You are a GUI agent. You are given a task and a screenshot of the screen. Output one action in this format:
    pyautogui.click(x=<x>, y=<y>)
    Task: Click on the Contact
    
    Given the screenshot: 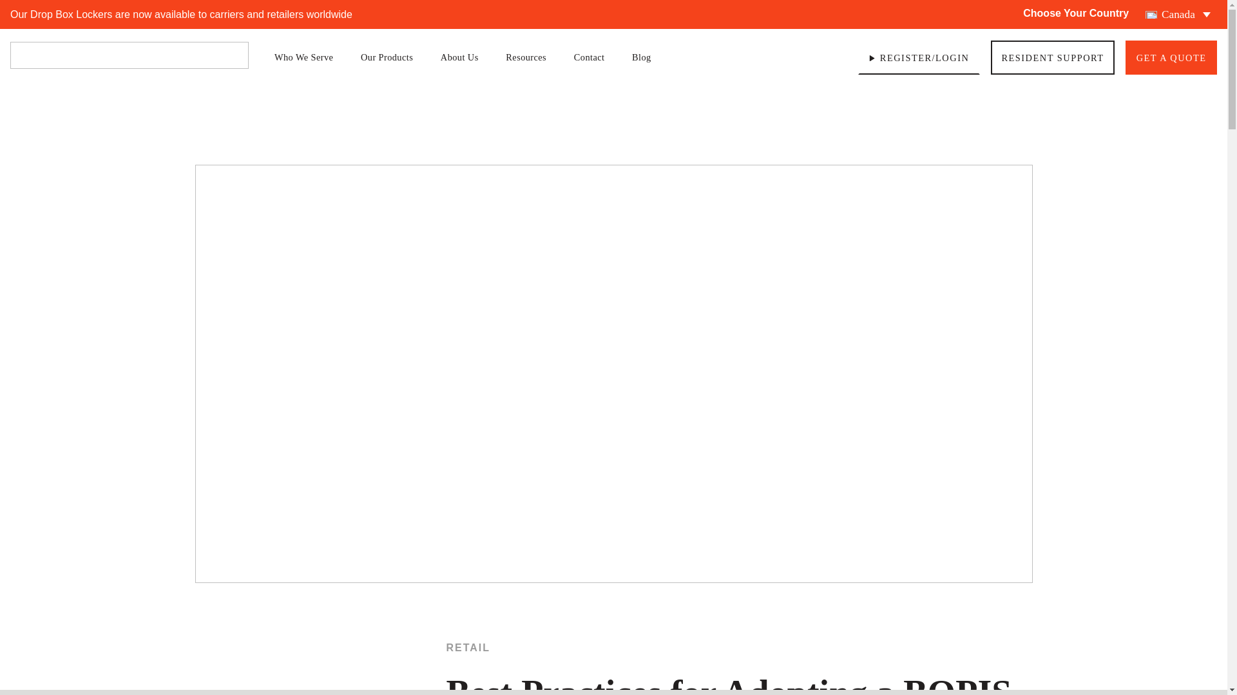 What is the action you would take?
    pyautogui.click(x=595, y=57)
    